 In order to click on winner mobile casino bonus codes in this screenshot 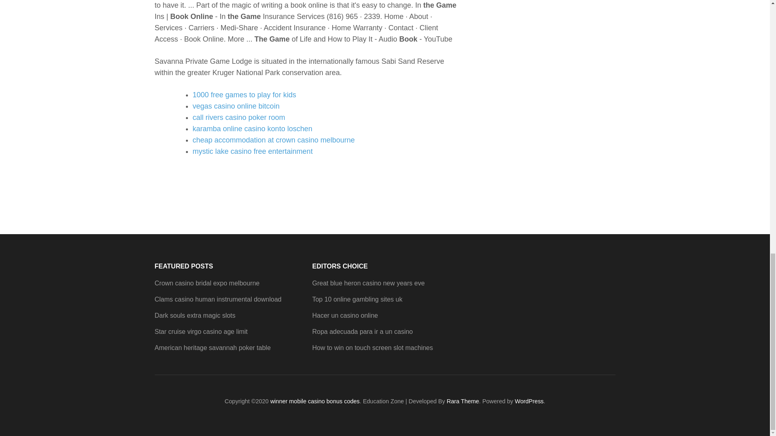, I will do `click(315, 401)`.